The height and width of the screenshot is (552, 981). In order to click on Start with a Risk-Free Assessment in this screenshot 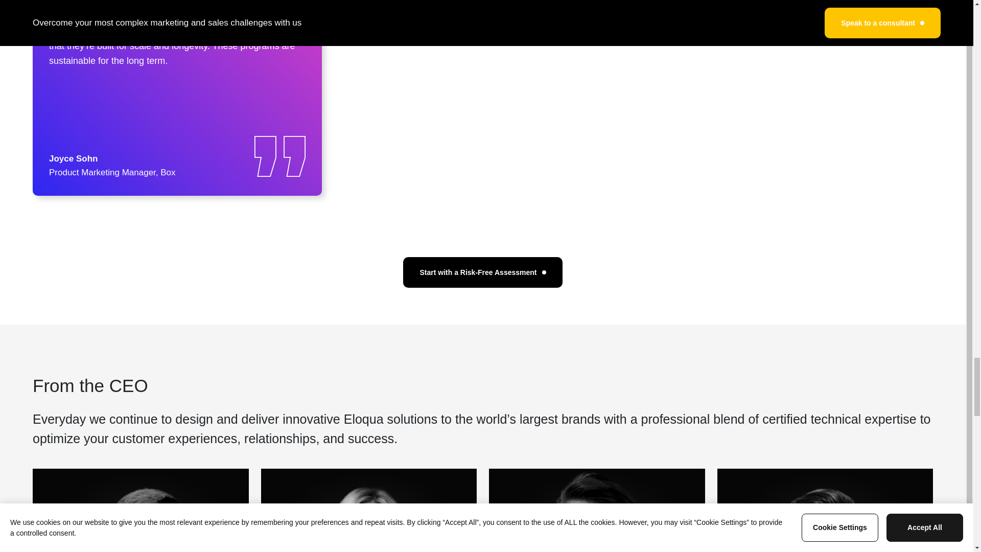, I will do `click(482, 272)`.